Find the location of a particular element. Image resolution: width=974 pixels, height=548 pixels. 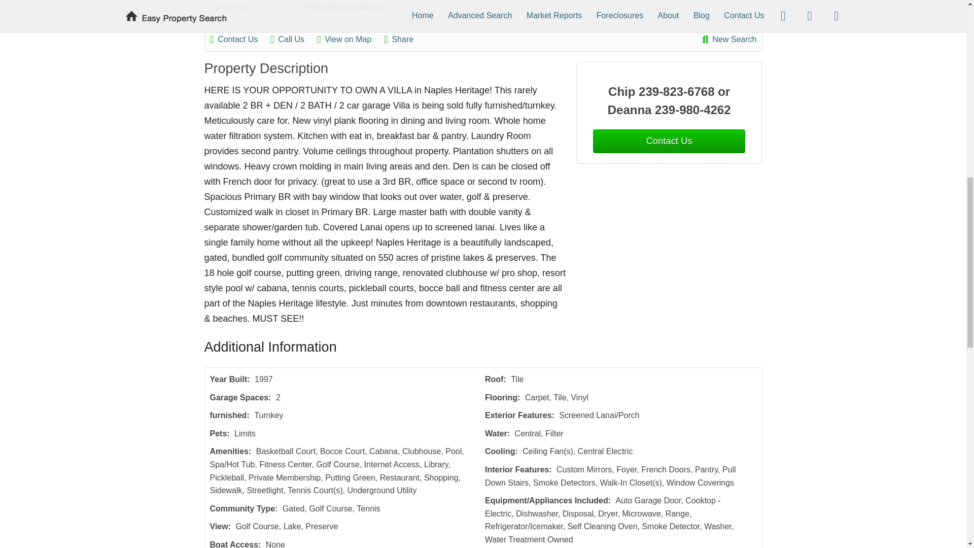

Contact Us is located at coordinates (239, 39).